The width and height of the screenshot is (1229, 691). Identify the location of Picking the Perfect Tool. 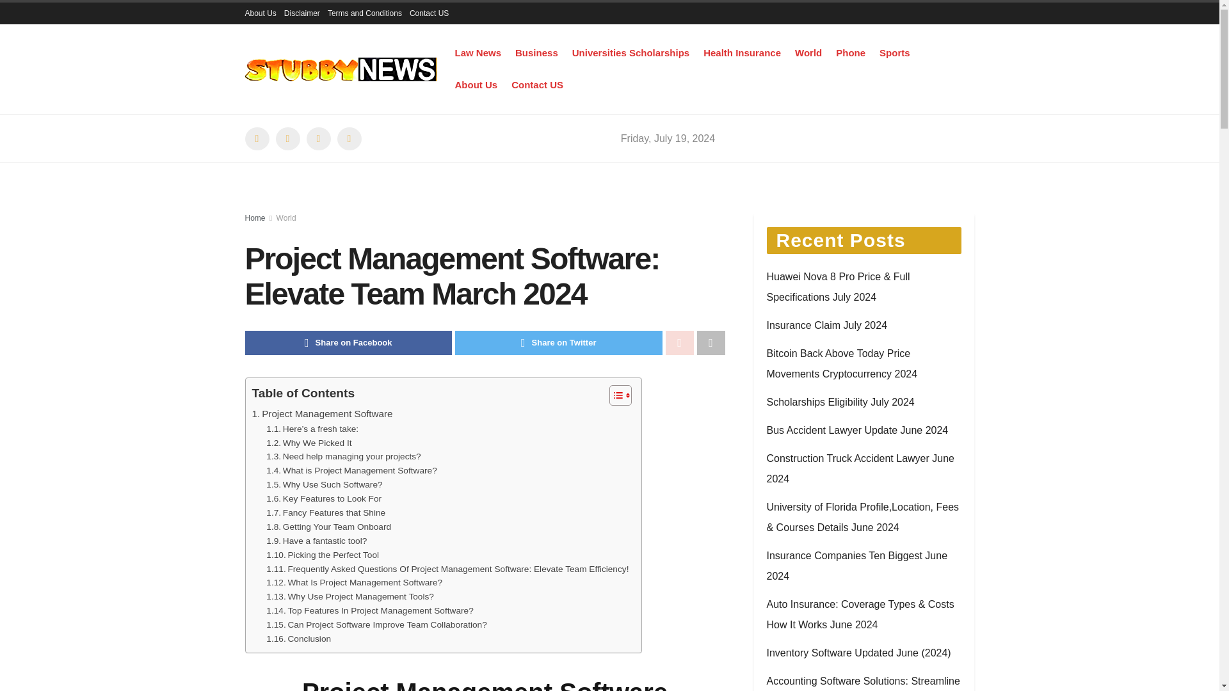
(323, 555).